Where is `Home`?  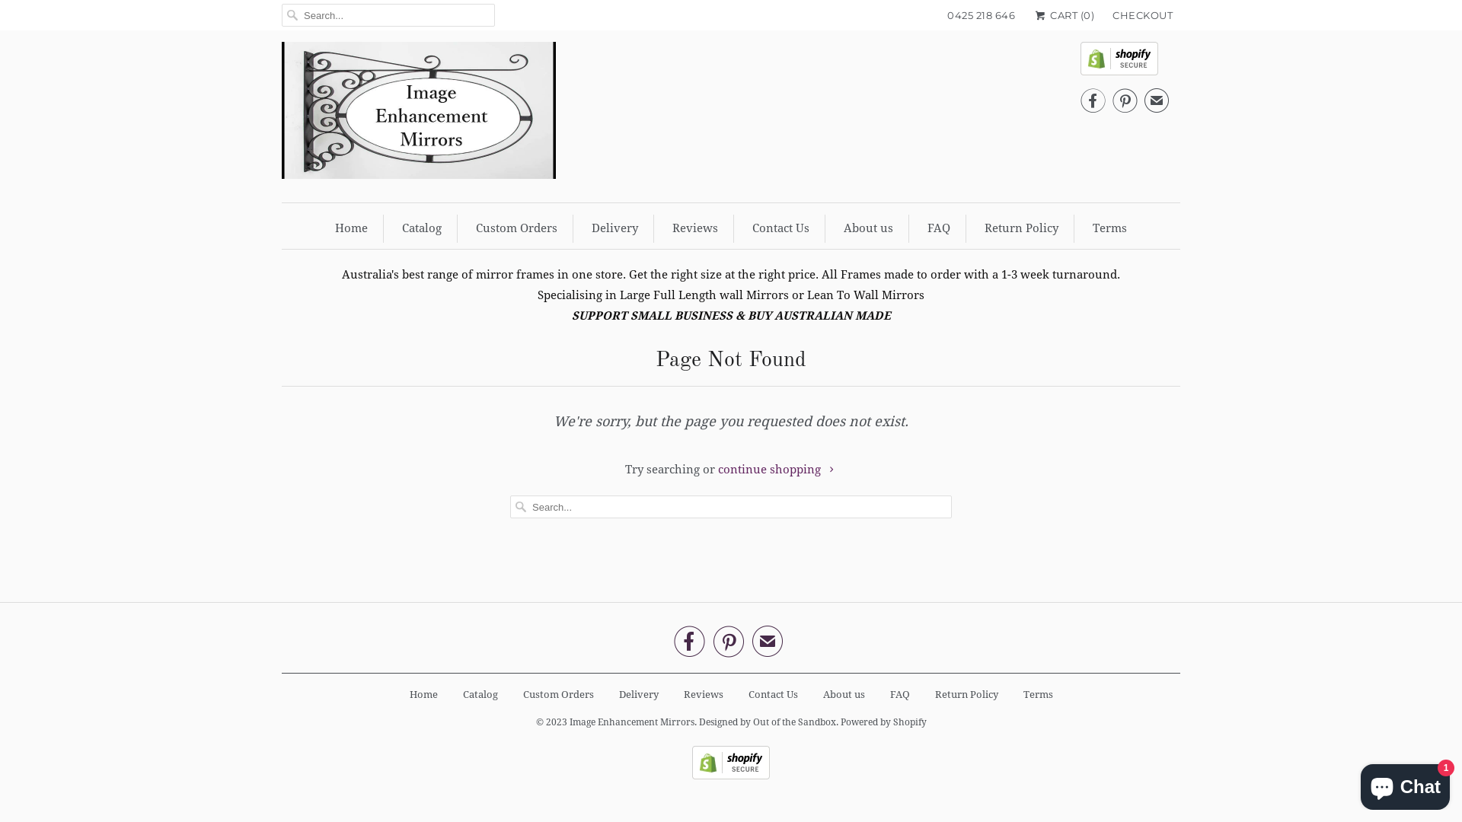 Home is located at coordinates (352, 228).